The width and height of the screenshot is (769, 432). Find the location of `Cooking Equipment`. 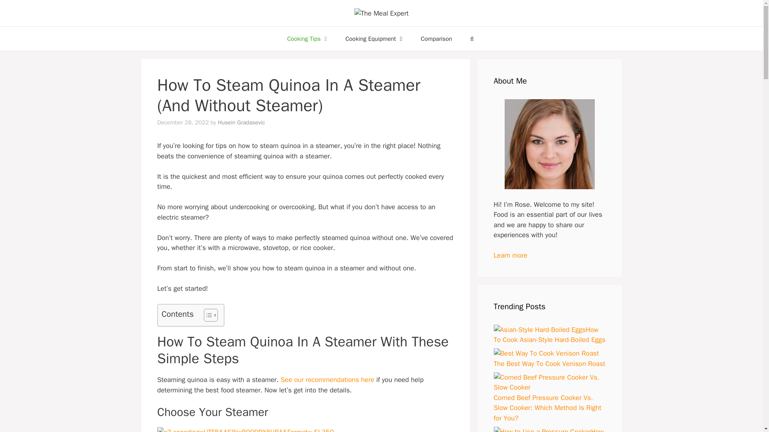

Cooking Equipment is located at coordinates (375, 38).